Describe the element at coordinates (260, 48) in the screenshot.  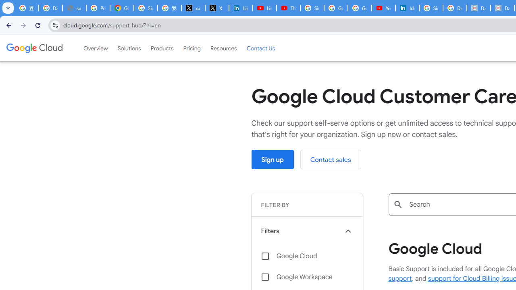
I see `Contact Us` at that location.